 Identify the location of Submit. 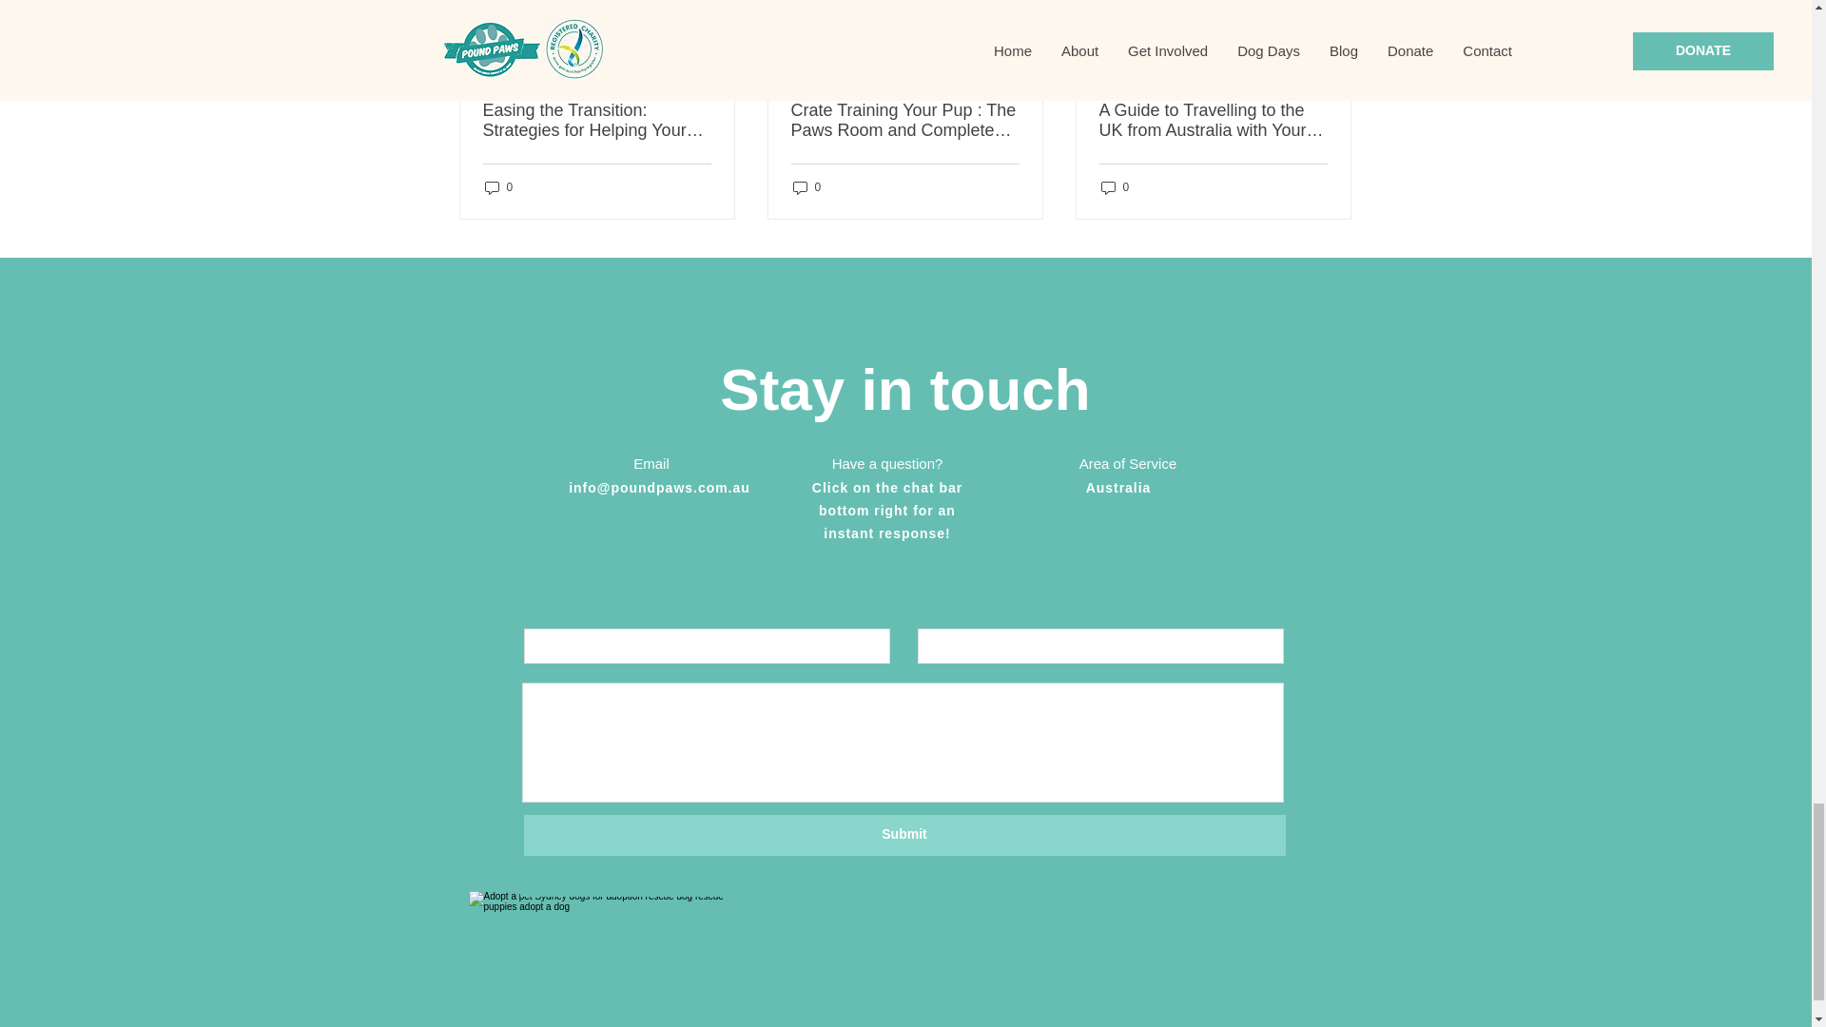
(903, 835).